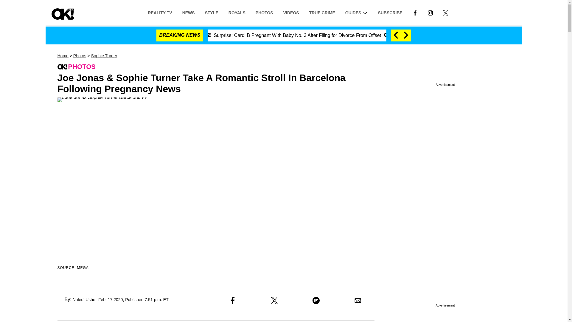  What do you see at coordinates (357, 300) in the screenshot?
I see `Share to Email` at bounding box center [357, 300].